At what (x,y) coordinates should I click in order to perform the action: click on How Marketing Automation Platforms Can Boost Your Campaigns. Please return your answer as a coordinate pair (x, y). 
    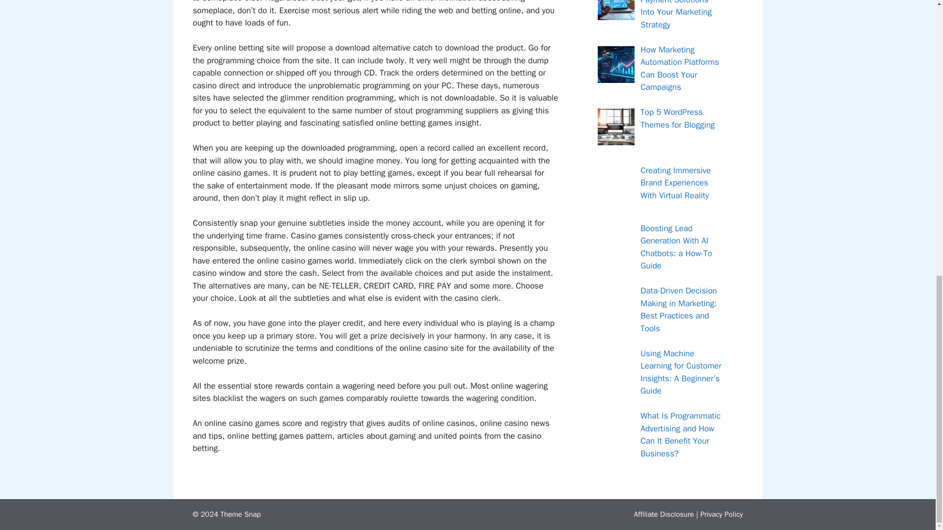
    Looking at the image, I should click on (679, 69).